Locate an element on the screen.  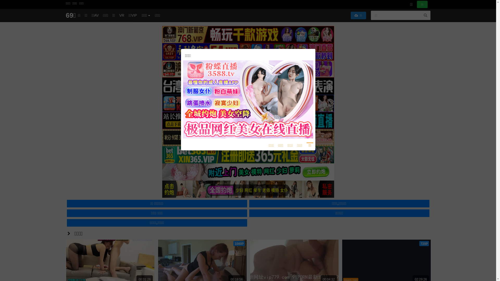
https://69se304.xyz is located at coordinates (248, 99).